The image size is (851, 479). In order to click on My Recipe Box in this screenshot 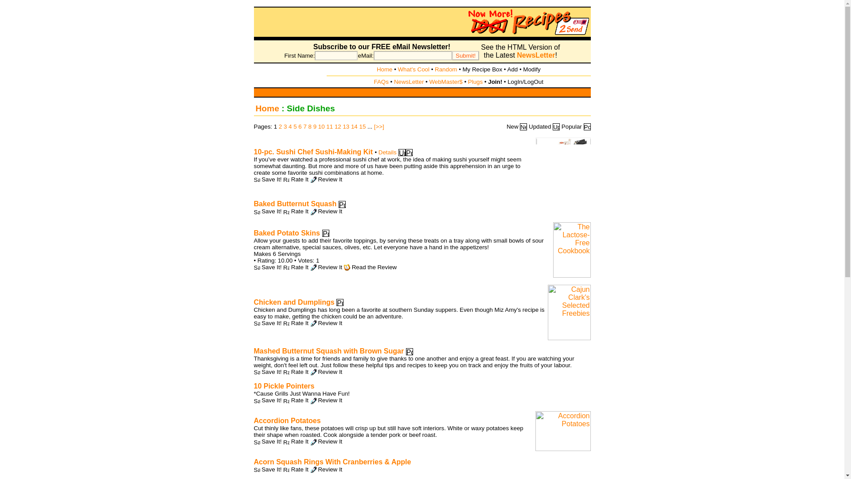, I will do `click(483, 69)`.